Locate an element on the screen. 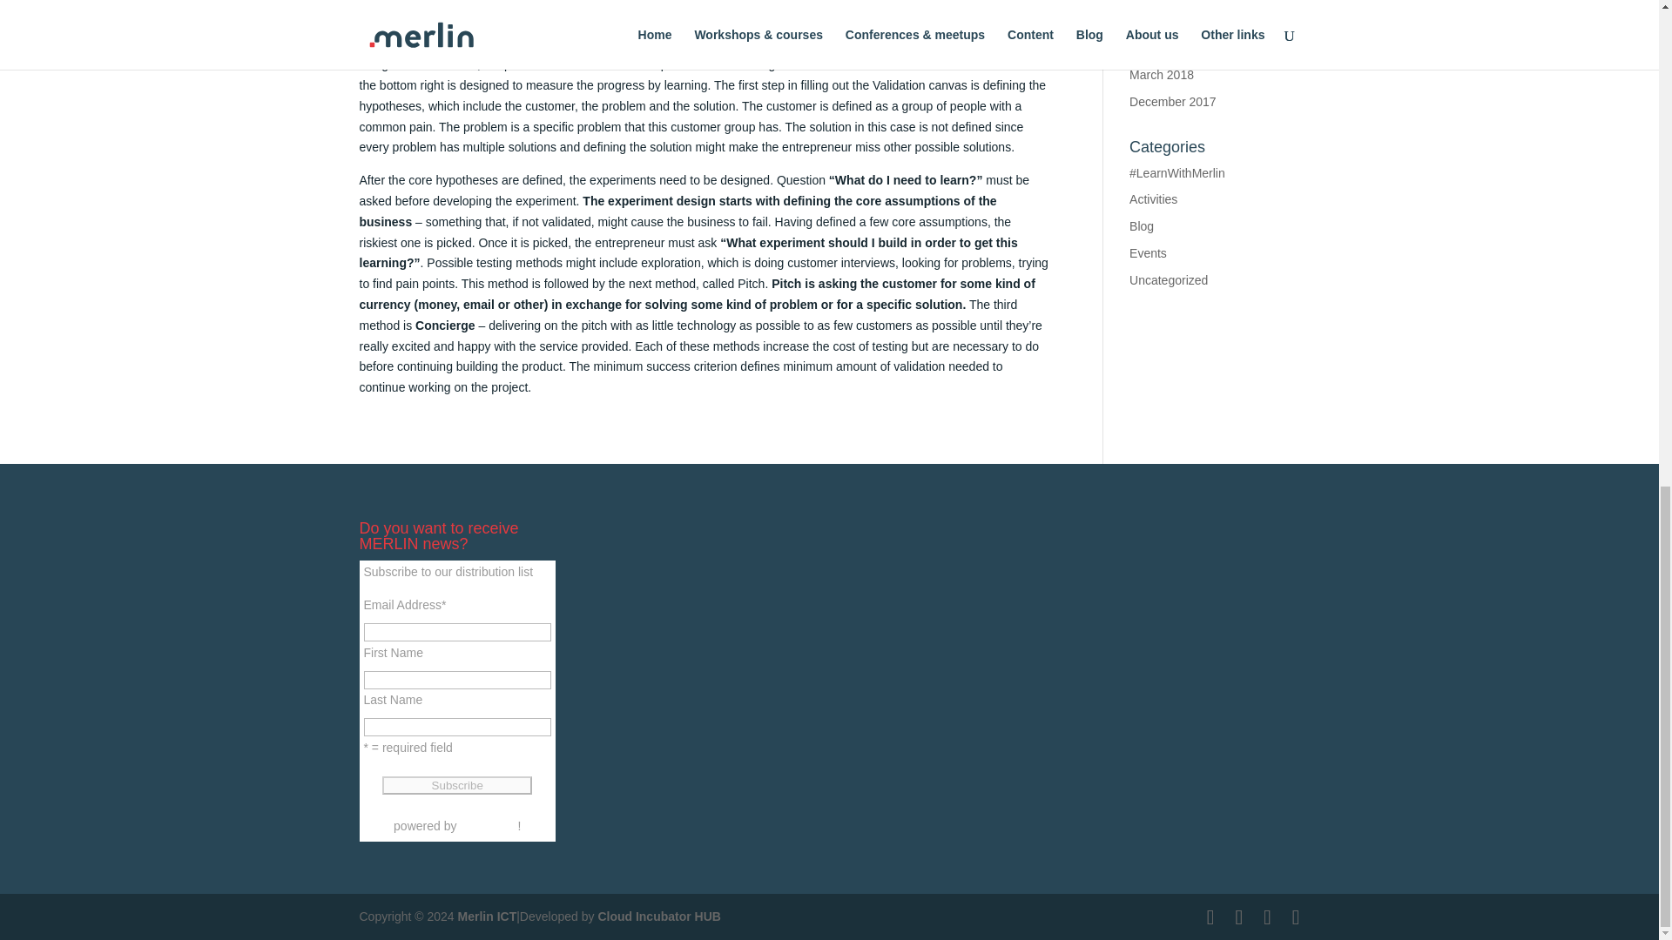 The width and height of the screenshot is (1672, 940). Subscribe is located at coordinates (456, 785).